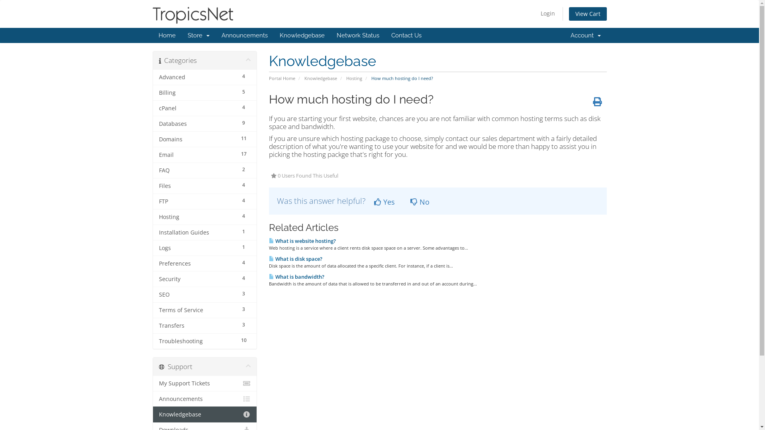 The image size is (765, 430). I want to click on Announcements, so click(244, 35).